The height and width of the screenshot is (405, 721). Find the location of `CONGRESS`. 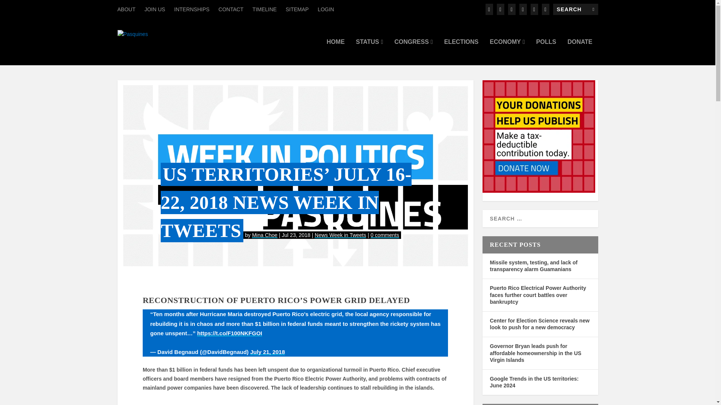

CONGRESS is located at coordinates (413, 52).